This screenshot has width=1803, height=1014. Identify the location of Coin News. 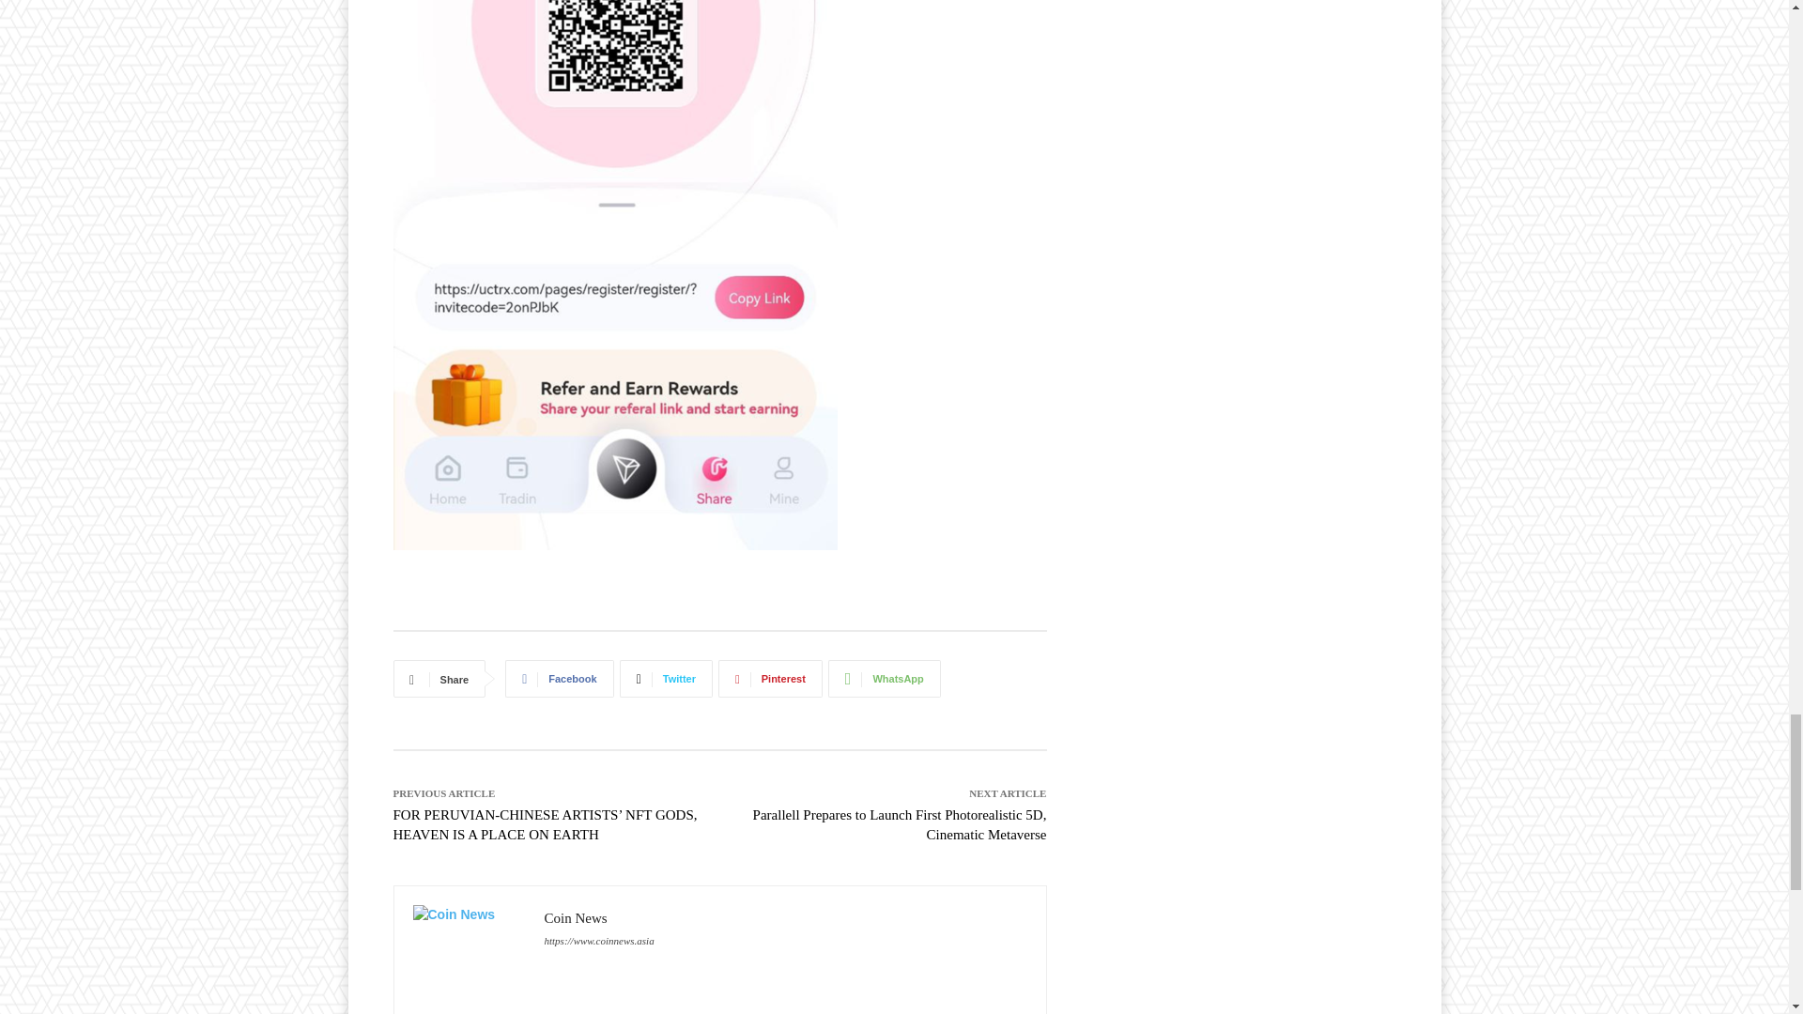
(470, 950).